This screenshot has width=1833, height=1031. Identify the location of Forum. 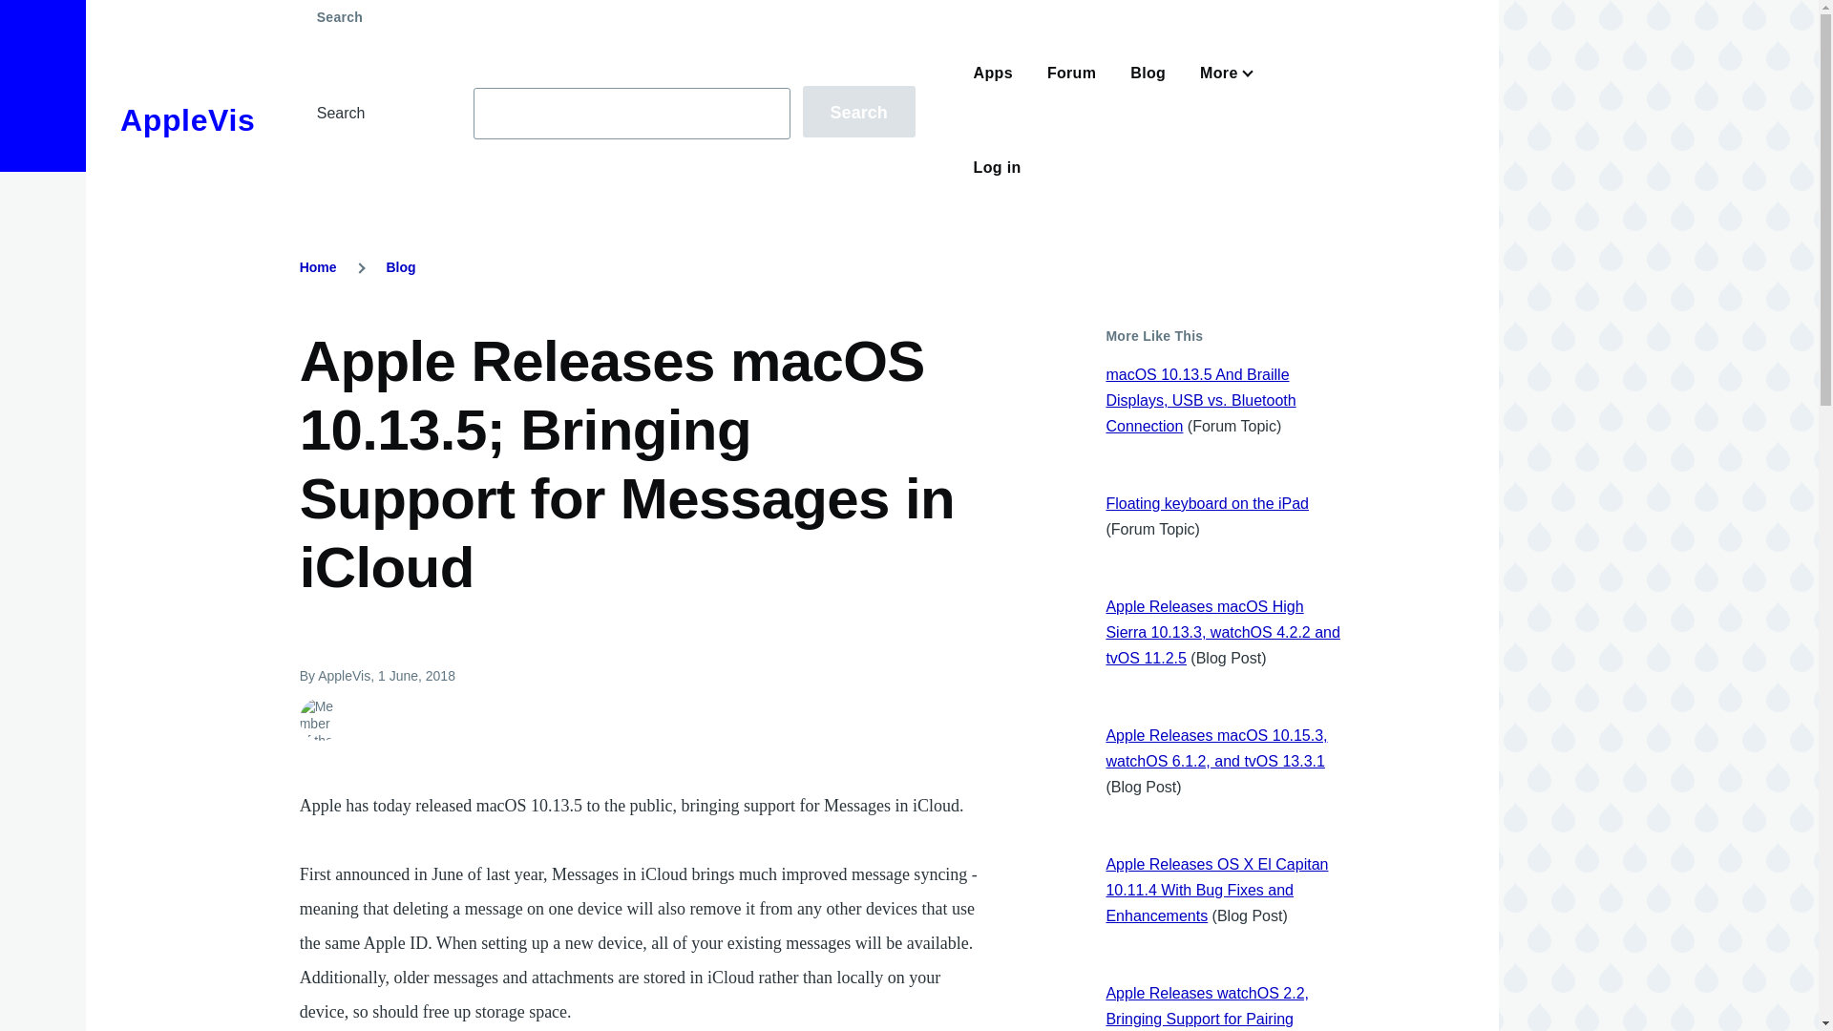
(1071, 73).